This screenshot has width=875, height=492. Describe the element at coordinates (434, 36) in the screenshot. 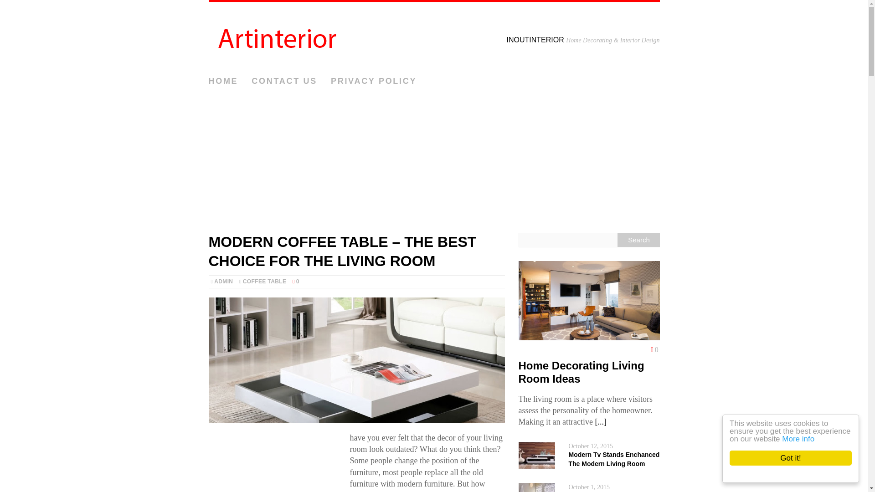

I see `InOutInterior` at that location.